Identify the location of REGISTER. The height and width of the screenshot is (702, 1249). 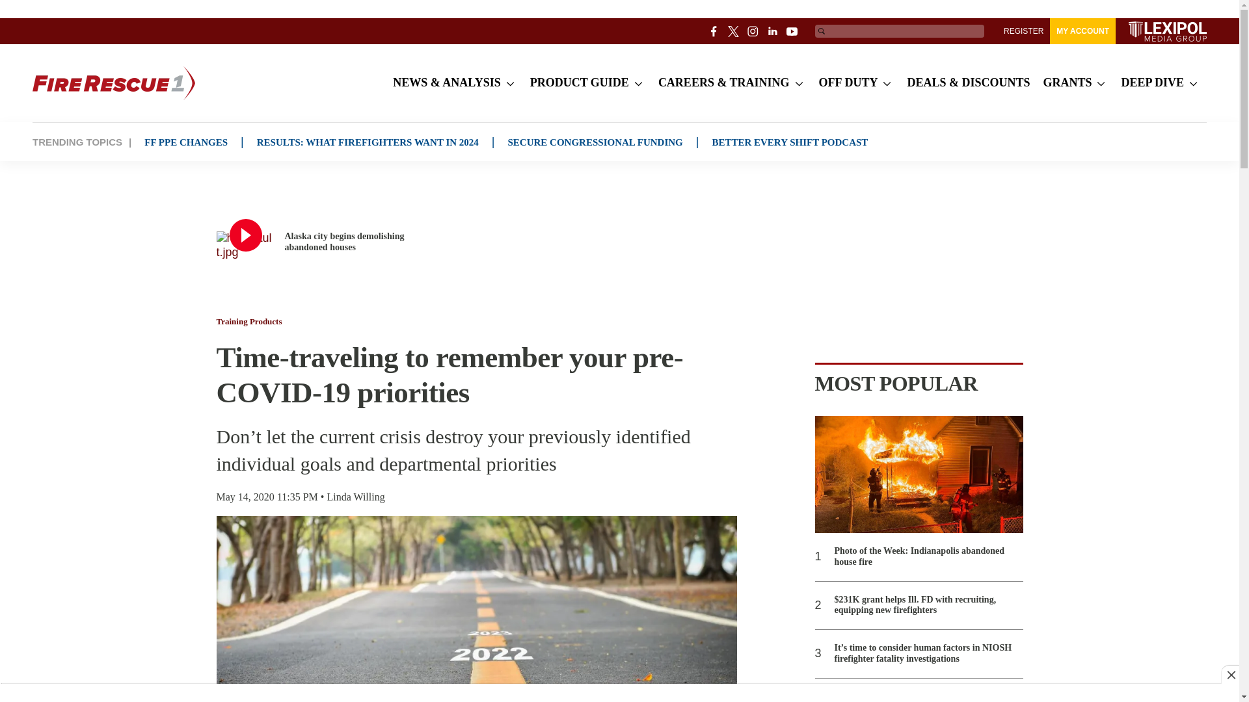
(1023, 31).